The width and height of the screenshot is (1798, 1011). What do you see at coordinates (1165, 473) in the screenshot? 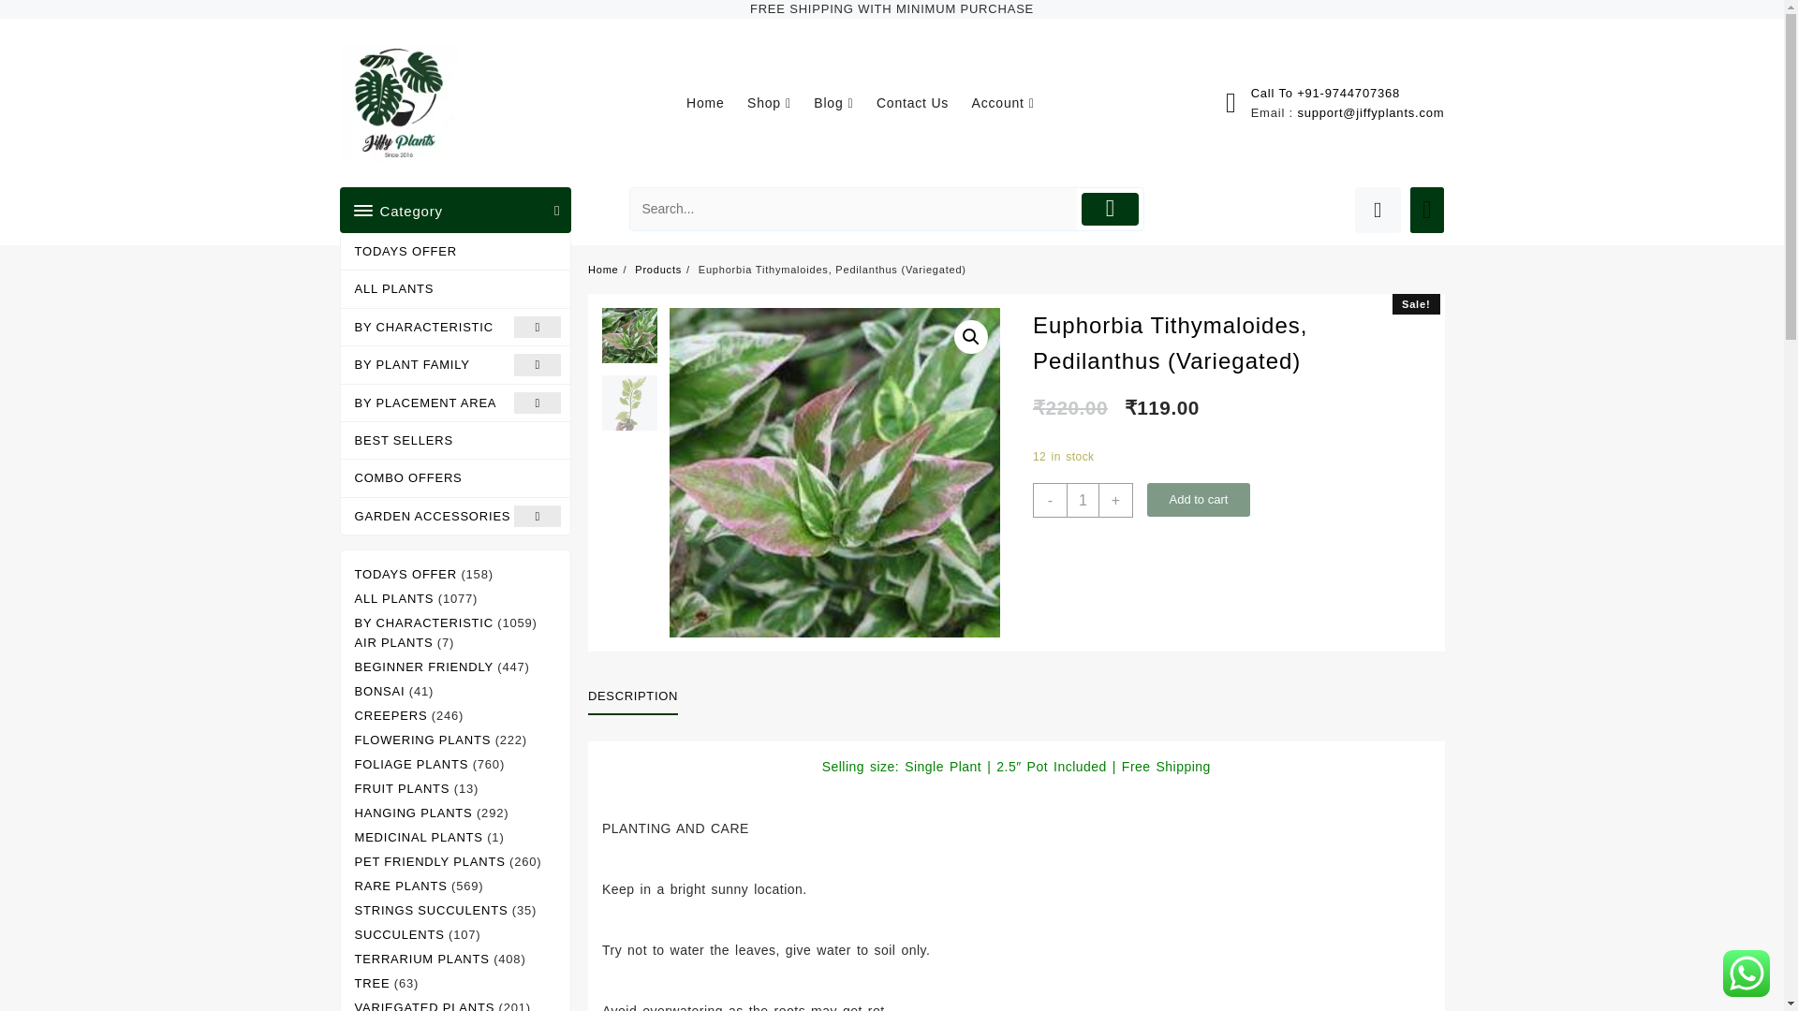
I see `c1f34019-53ac-4e1f-b619-05760ed25c8a-removebg-preview` at bounding box center [1165, 473].